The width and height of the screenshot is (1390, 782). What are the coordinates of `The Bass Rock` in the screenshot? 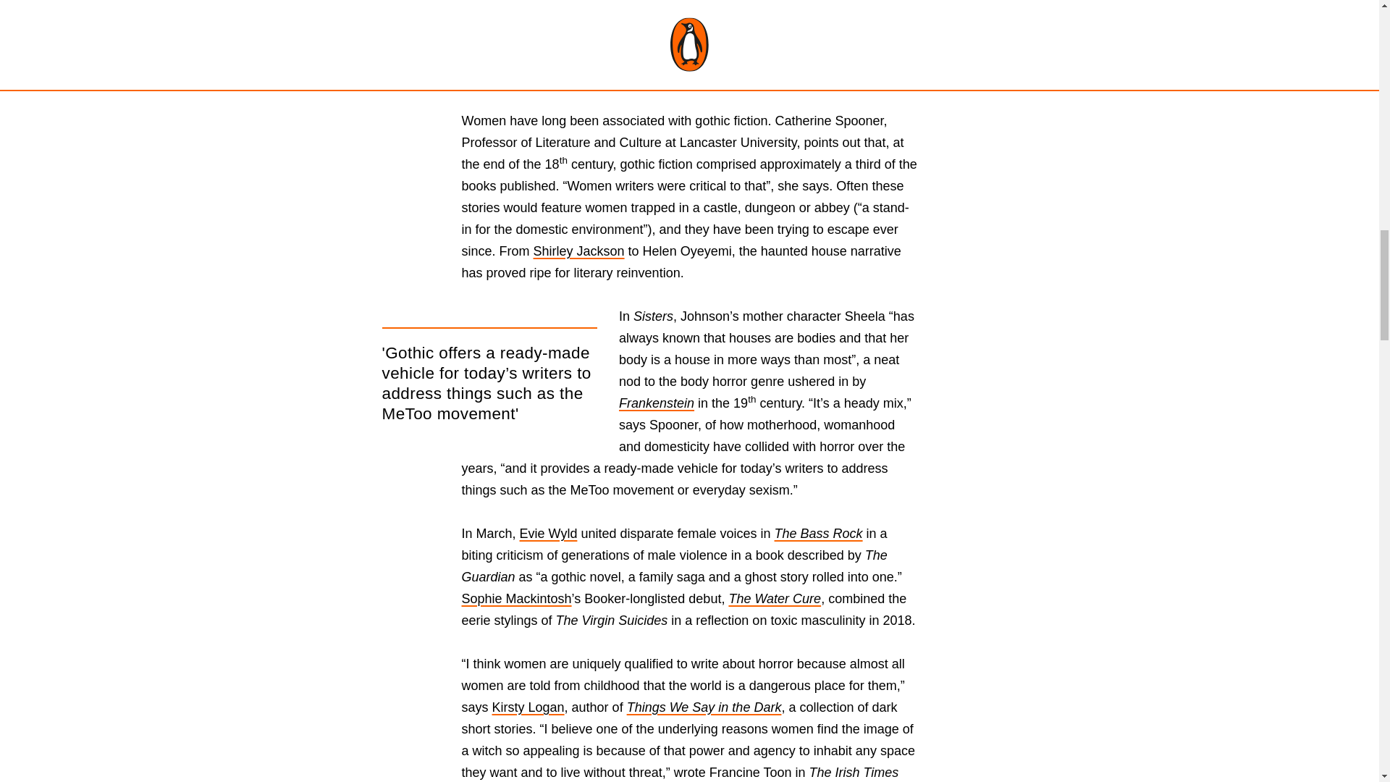 It's located at (818, 533).